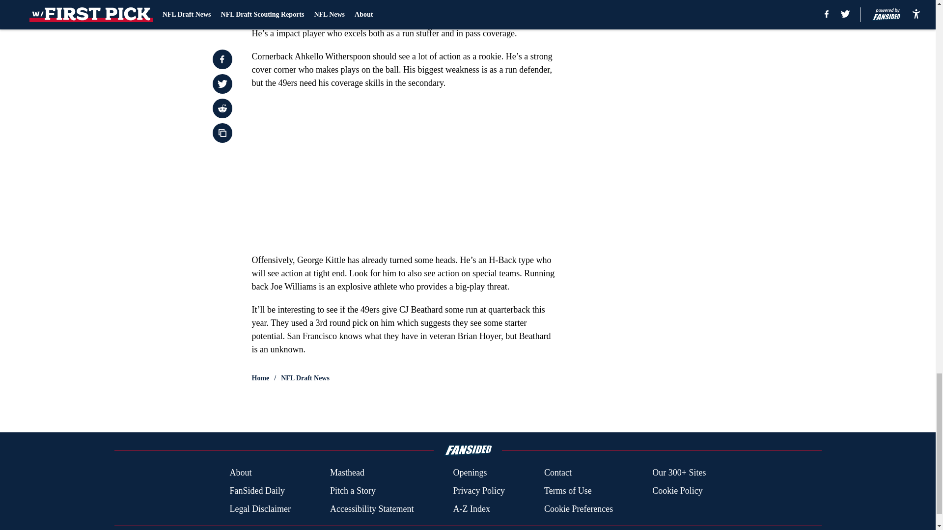 This screenshot has width=943, height=530. Describe the element at coordinates (372, 508) in the screenshot. I see `Accessibility Statement` at that location.